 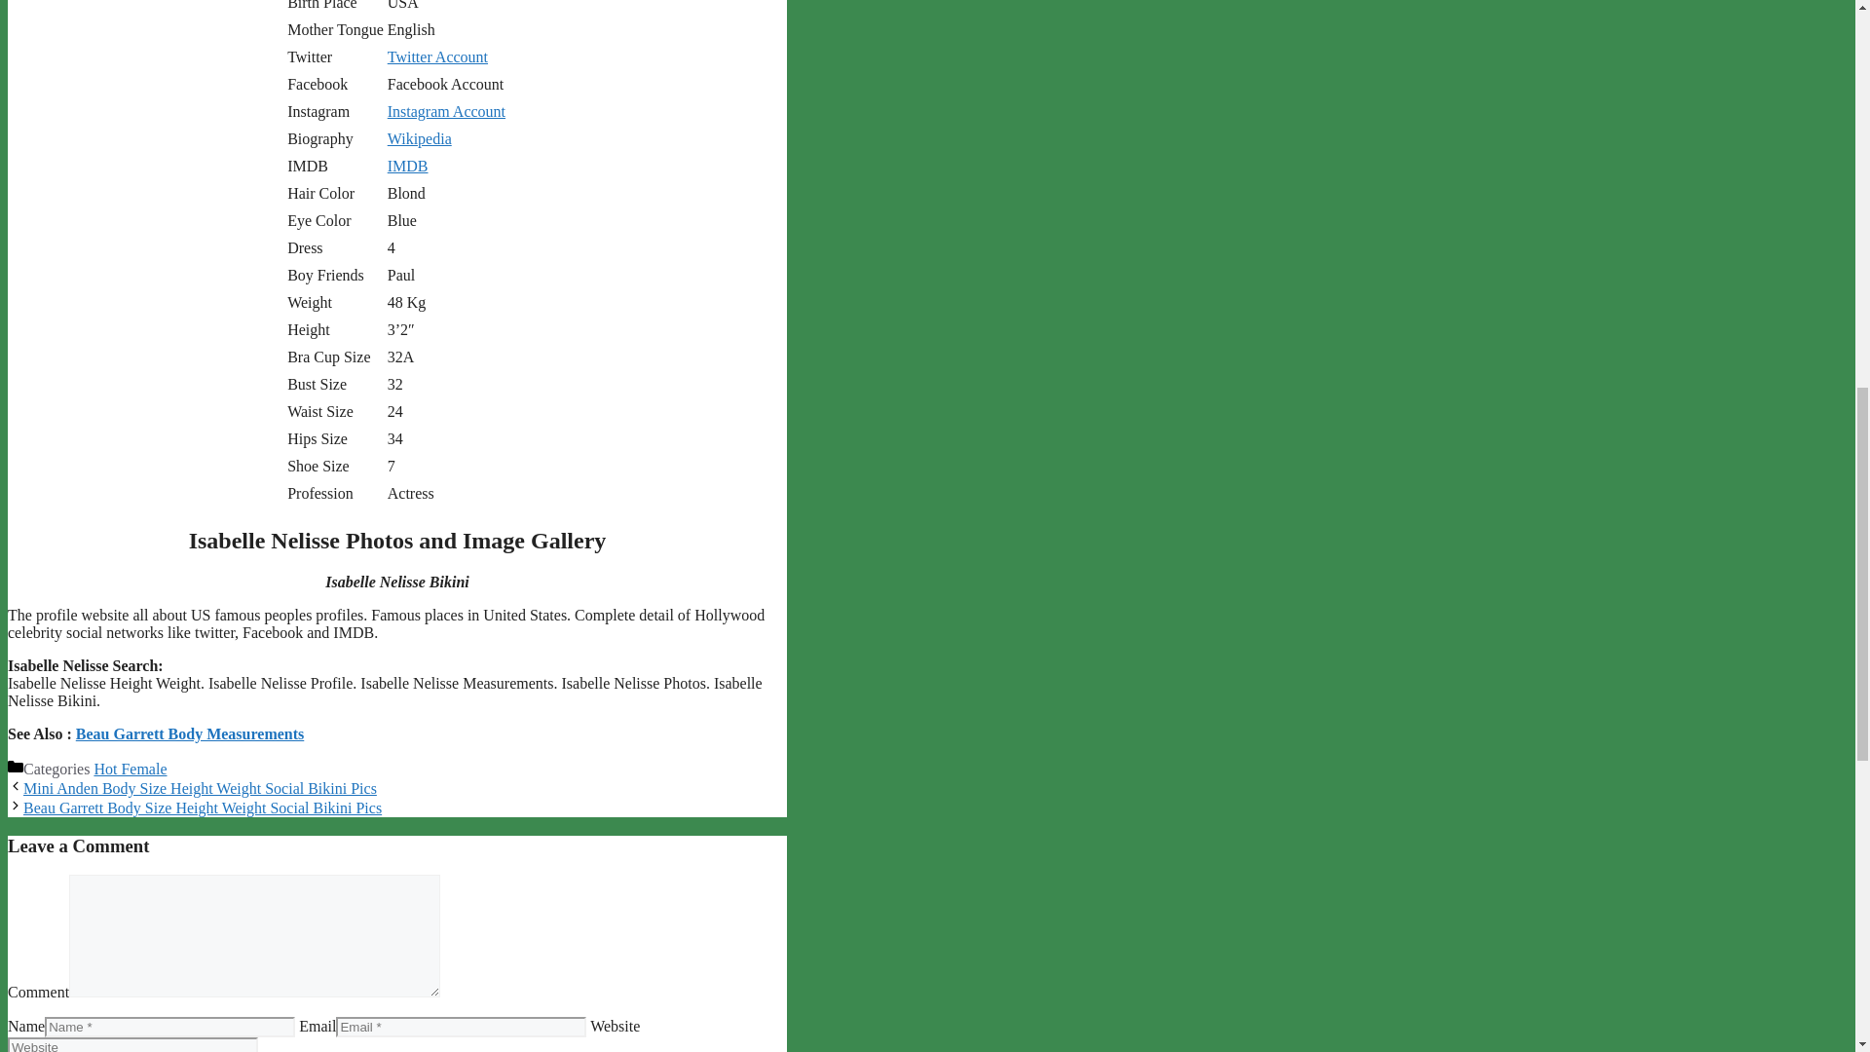 I want to click on Mini Anden Body Size Height Weight Social Bikini Pics, so click(x=200, y=788).